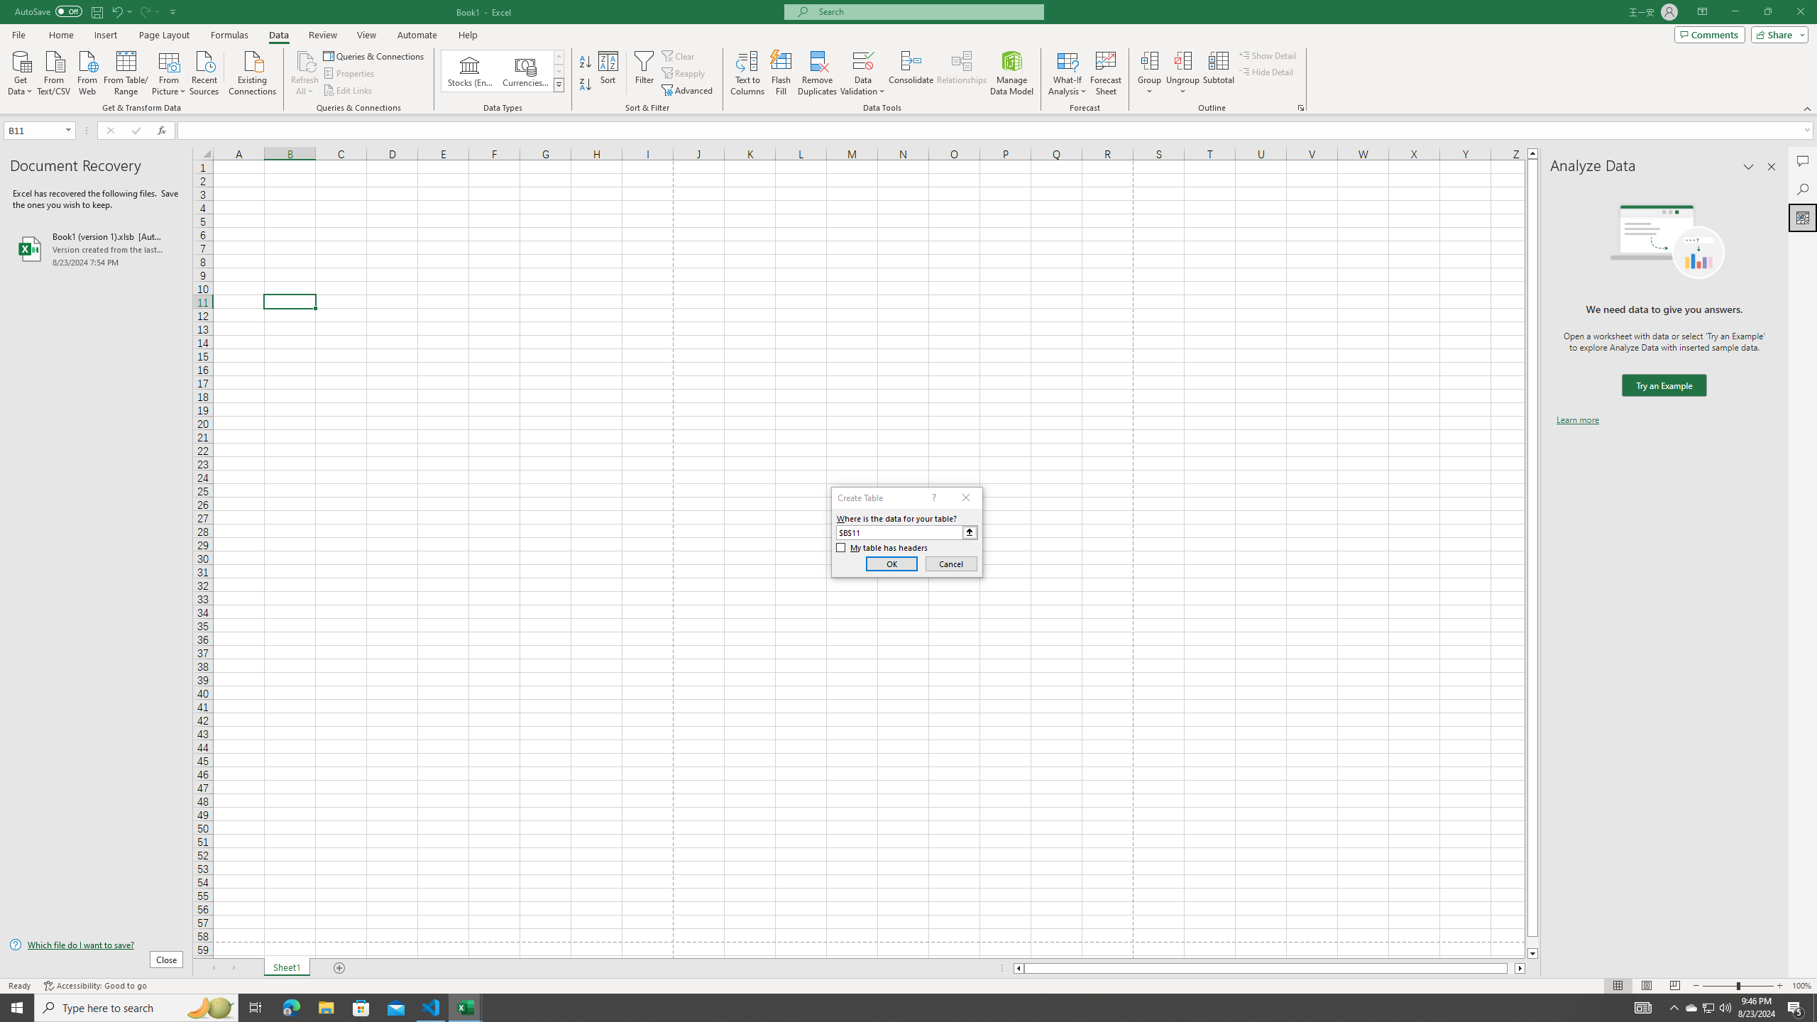 This screenshot has height=1022, width=1817. Describe the element at coordinates (1735, 12) in the screenshot. I see `Minimize` at that location.